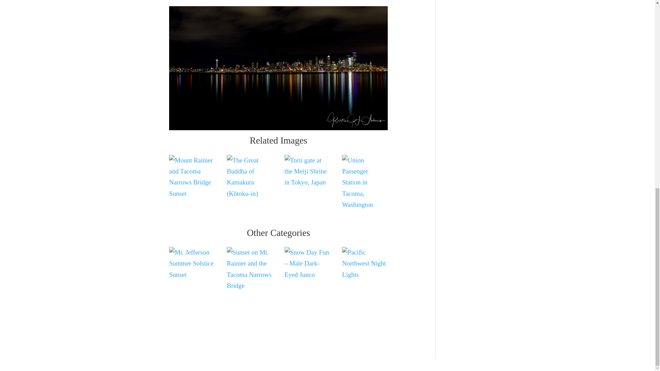  Describe the element at coordinates (250, 269) in the screenshot. I see `Sunset on Mt. Rainier and the Tacoma Narrows Bridge` at that location.